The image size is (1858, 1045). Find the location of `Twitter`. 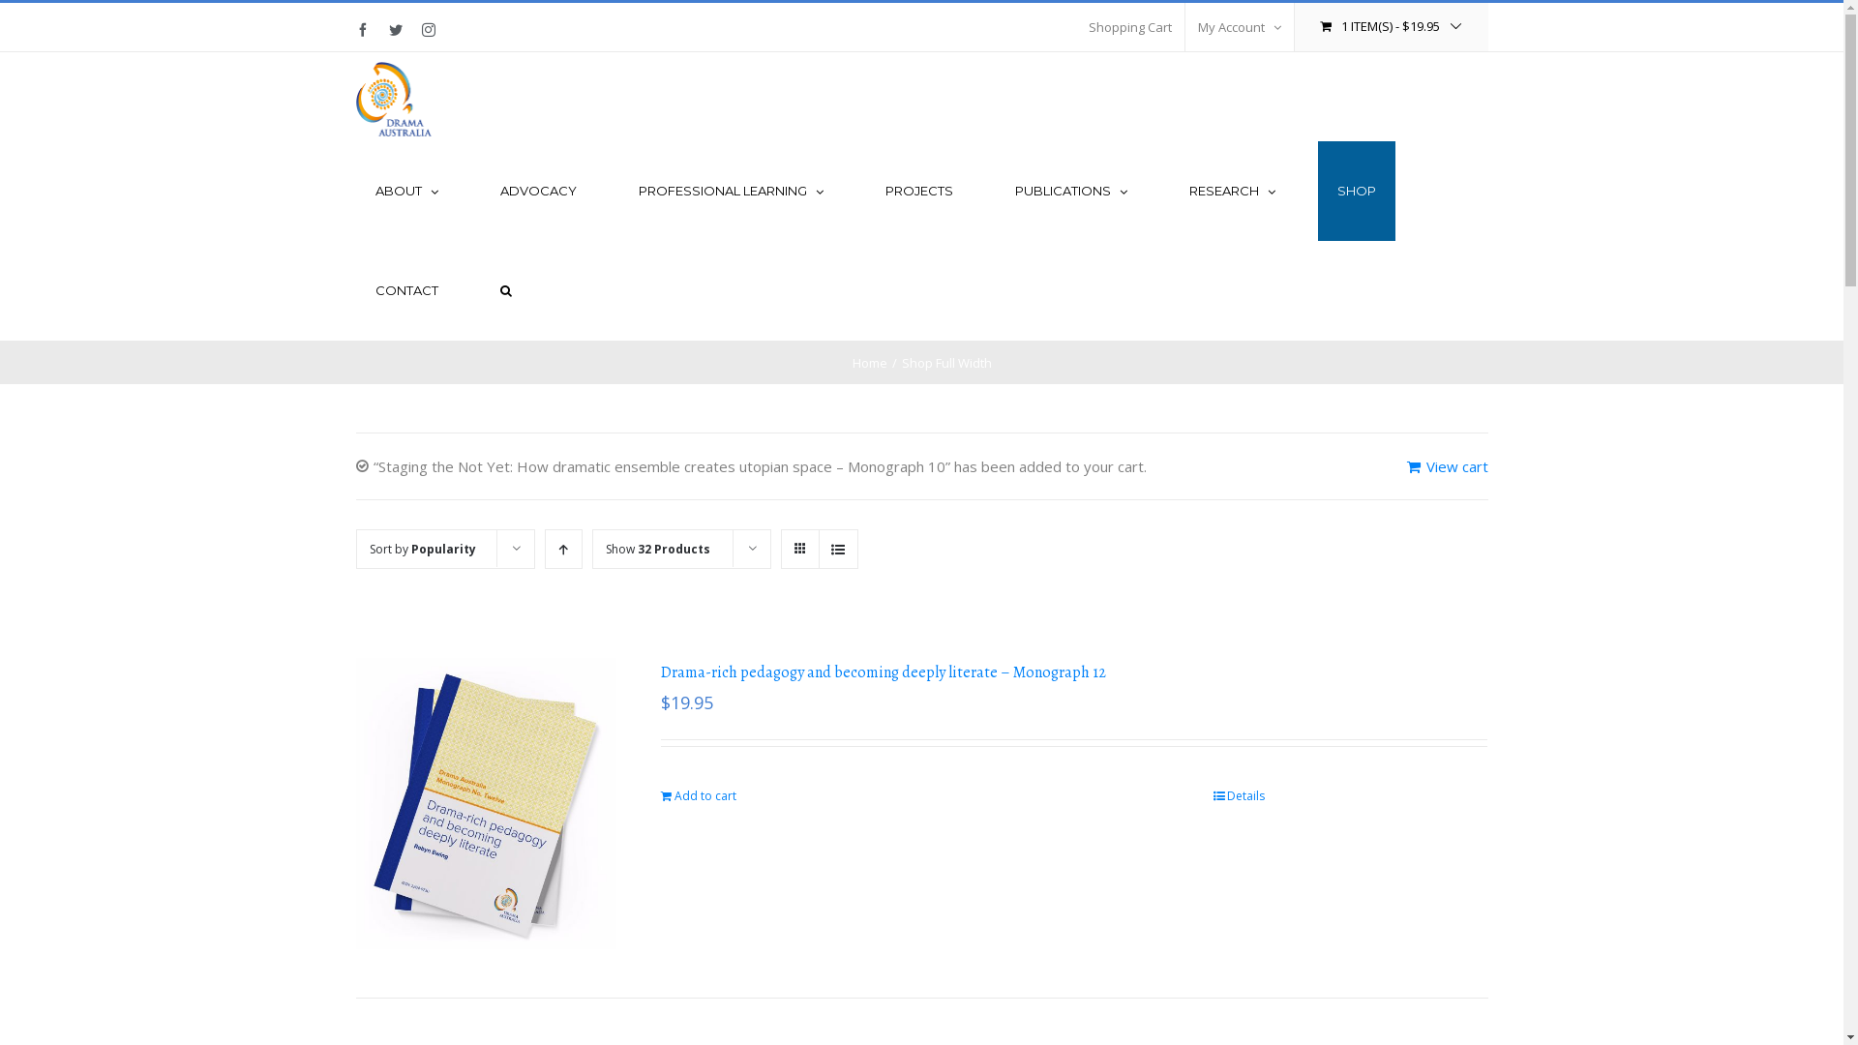

Twitter is located at coordinates (396, 30).